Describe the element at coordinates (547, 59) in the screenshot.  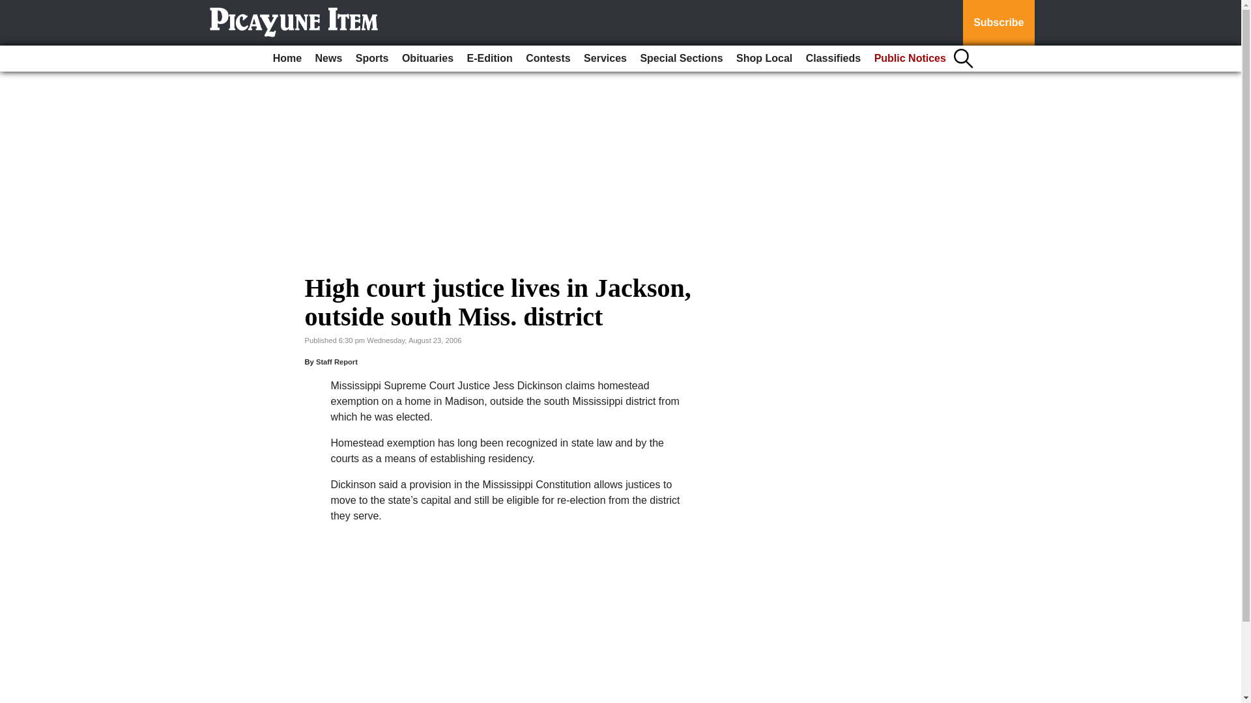
I see `Contests` at that location.